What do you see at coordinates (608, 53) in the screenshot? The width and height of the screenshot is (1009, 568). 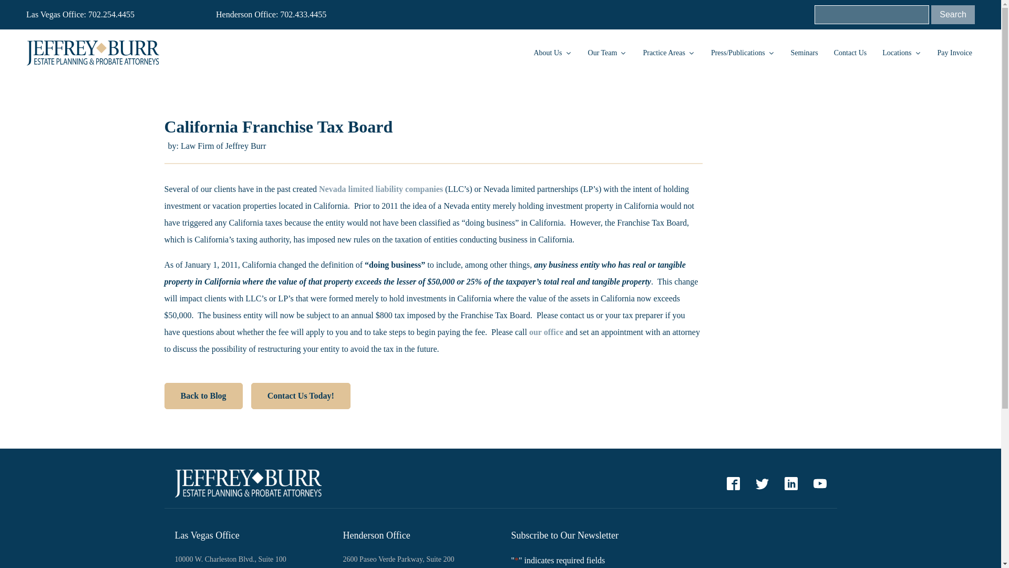 I see `Our Team` at bounding box center [608, 53].